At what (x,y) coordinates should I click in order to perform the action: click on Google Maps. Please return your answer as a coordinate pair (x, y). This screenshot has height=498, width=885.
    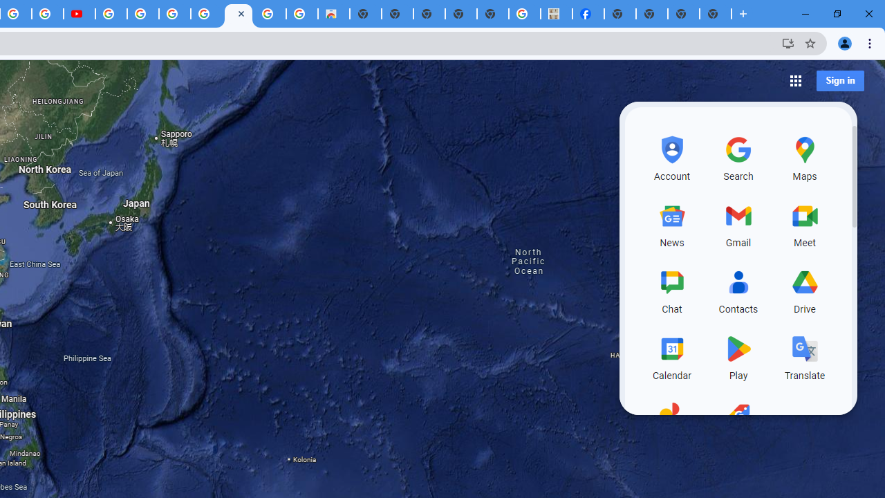
    Looking at the image, I should click on (239, 14).